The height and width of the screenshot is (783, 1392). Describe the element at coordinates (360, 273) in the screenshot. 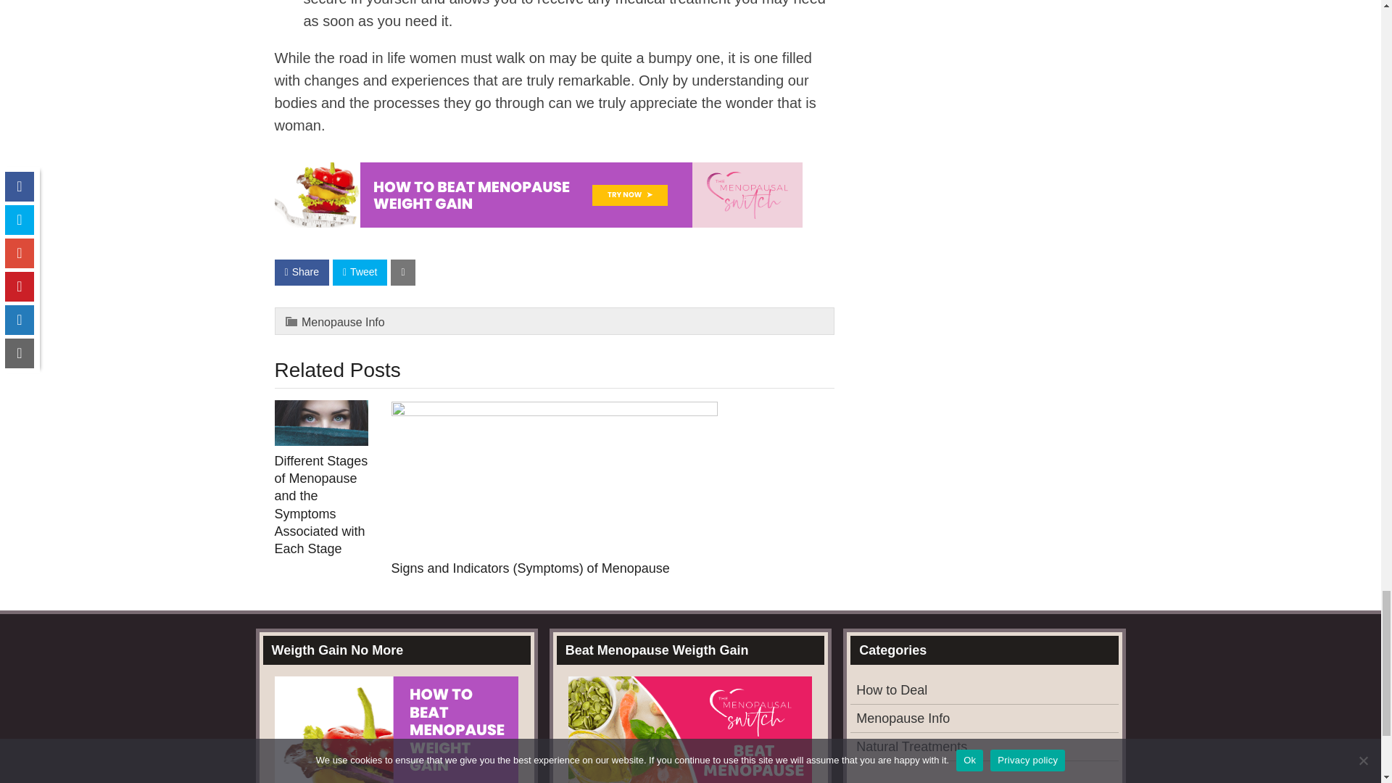

I see `Tweet on Twitter` at that location.